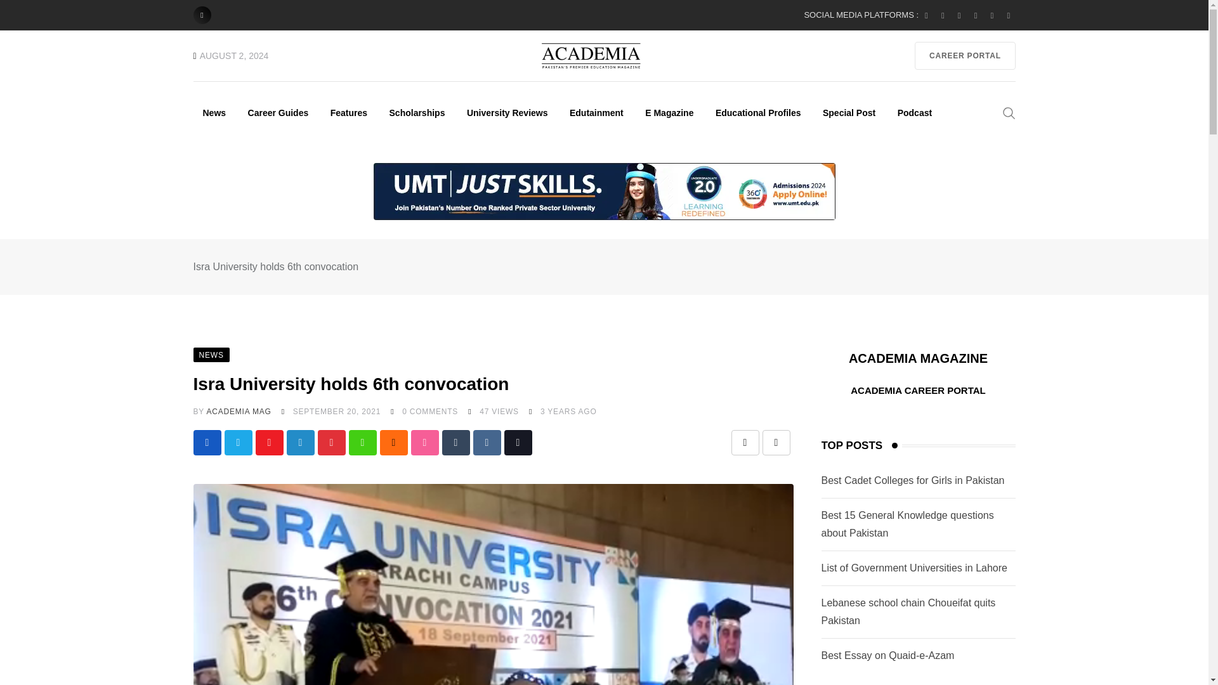 The height and width of the screenshot is (685, 1218). Describe the element at coordinates (278, 112) in the screenshot. I see `Career Guides` at that location.